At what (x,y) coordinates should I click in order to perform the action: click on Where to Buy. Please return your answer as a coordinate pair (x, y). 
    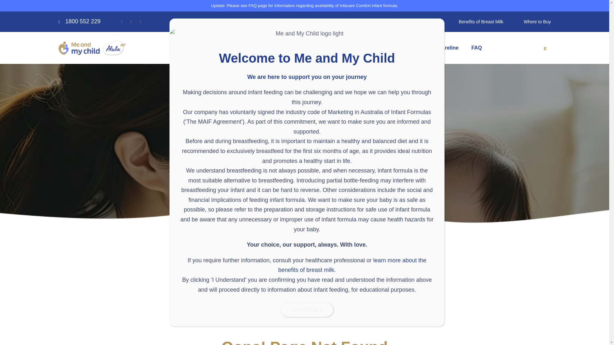
    Looking at the image, I should click on (537, 22).